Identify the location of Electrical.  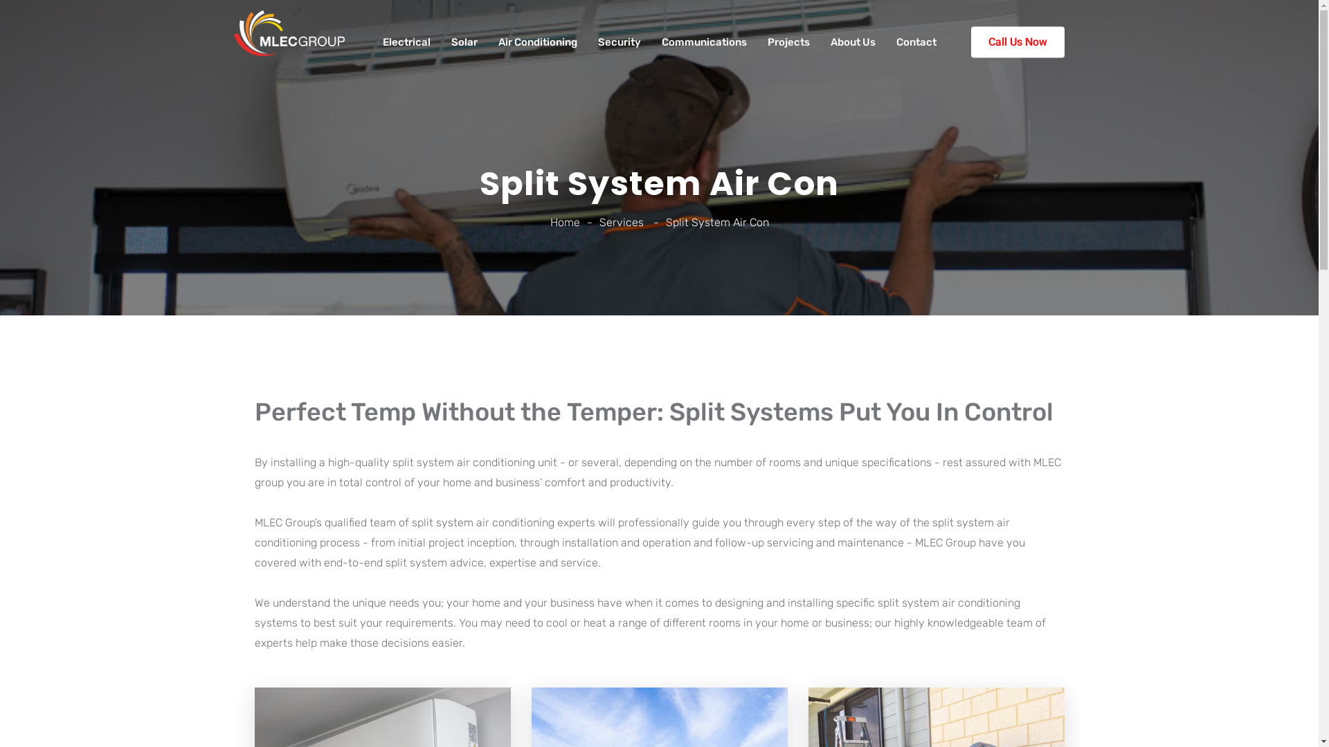
(406, 42).